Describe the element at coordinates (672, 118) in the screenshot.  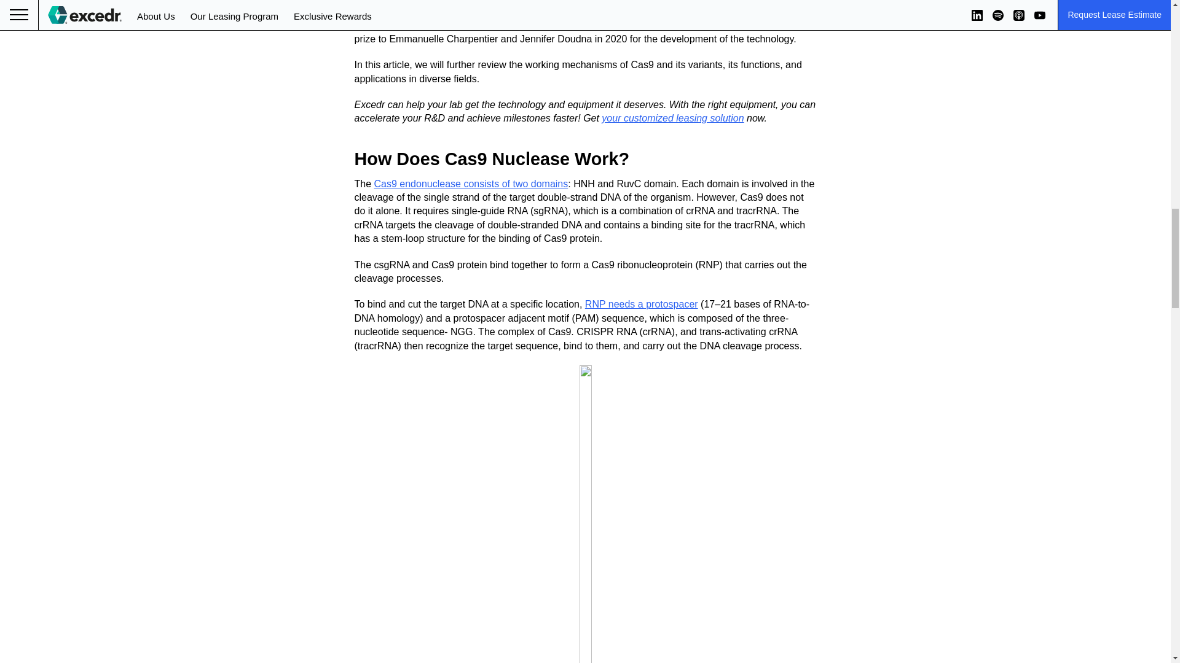
I see `your customized leasing solution` at that location.